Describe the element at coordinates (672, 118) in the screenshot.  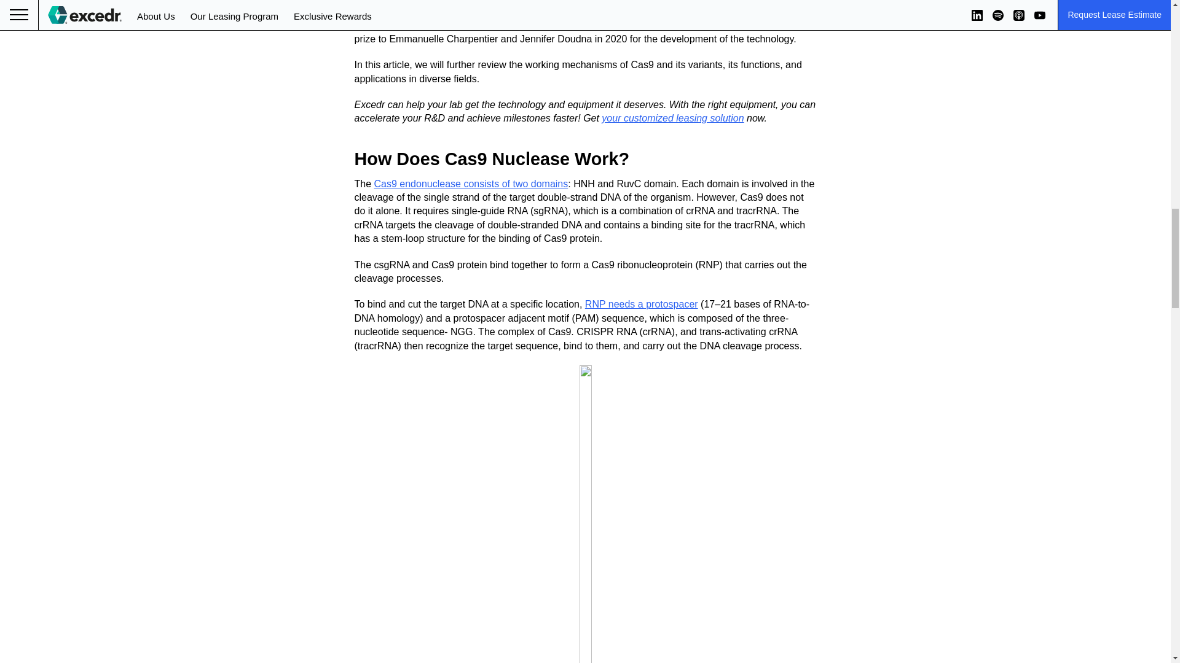
I see `your customized leasing solution` at that location.